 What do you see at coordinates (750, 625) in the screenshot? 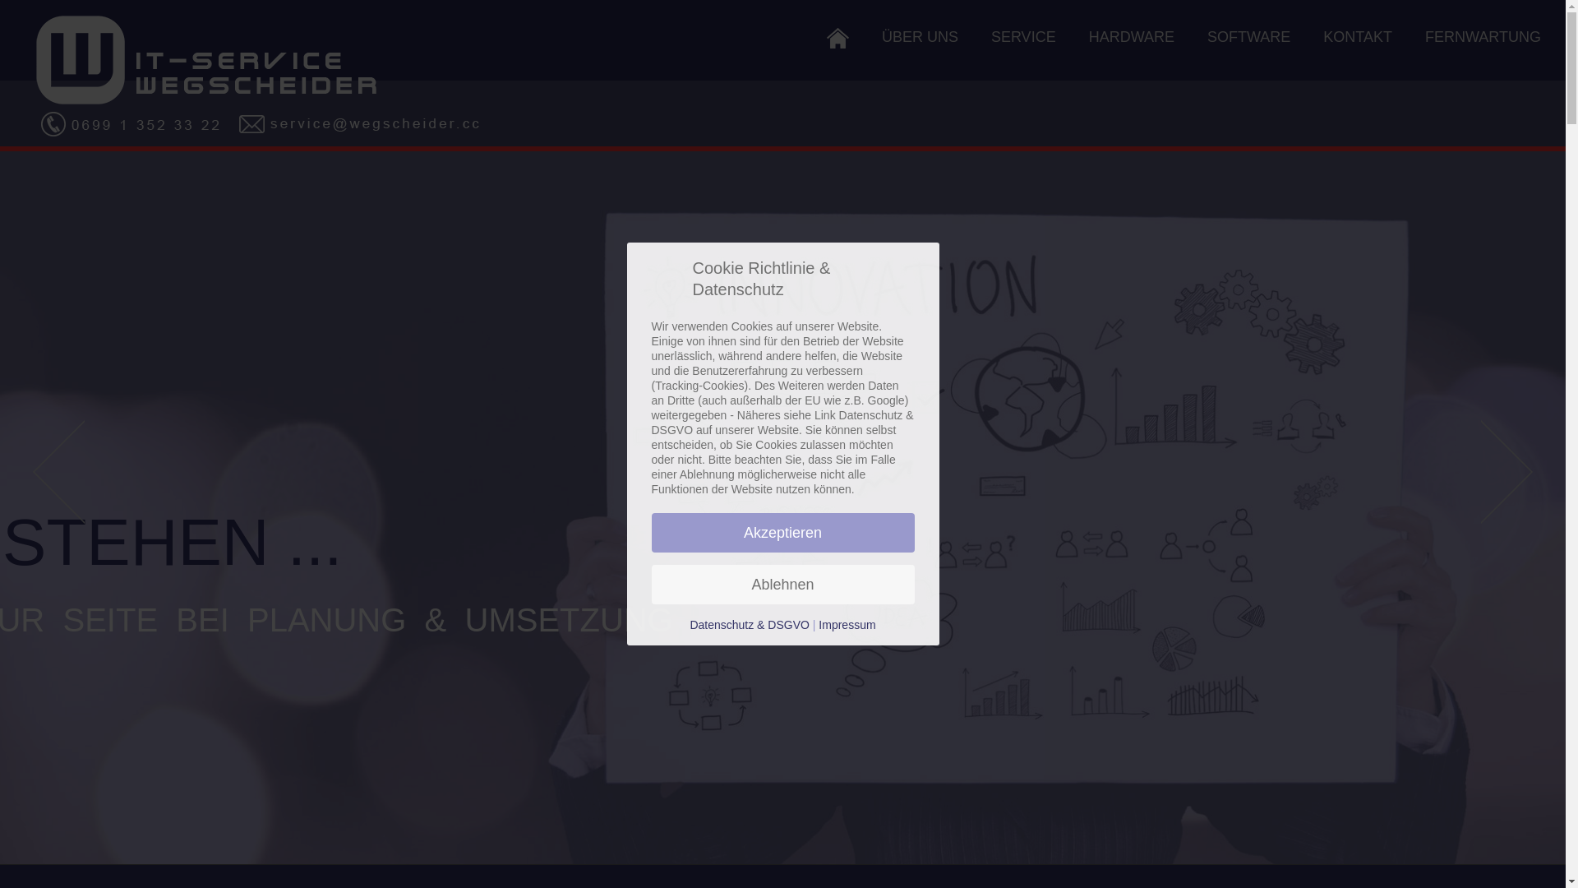
I see `Datenschutz & DSGVO` at bounding box center [750, 625].